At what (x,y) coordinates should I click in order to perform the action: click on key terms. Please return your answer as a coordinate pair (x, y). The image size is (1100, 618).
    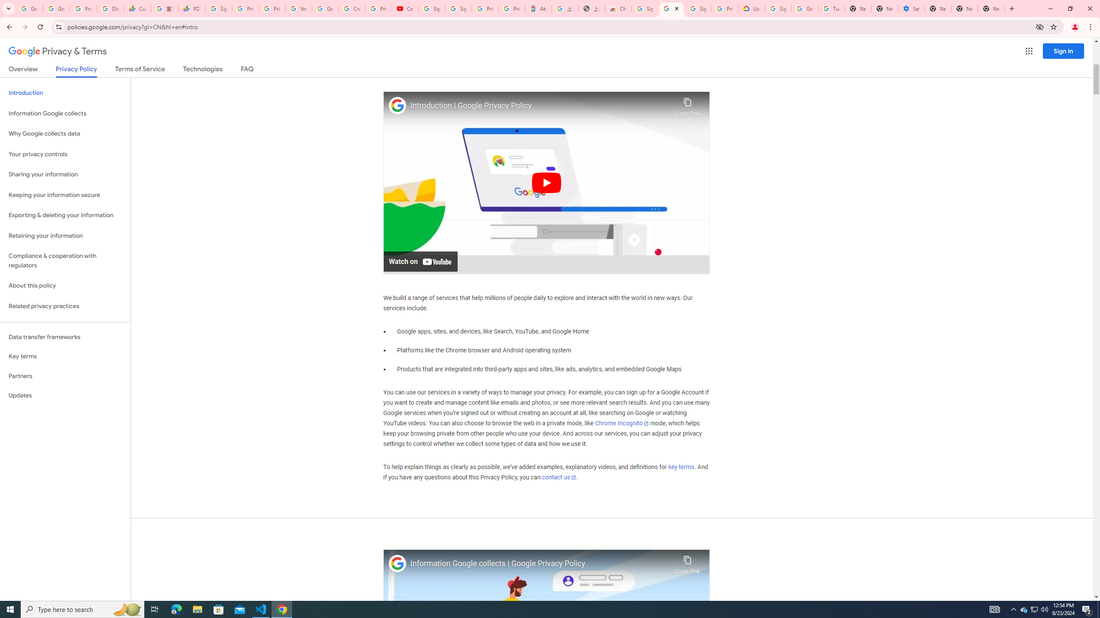
    Looking at the image, I should click on (681, 467).